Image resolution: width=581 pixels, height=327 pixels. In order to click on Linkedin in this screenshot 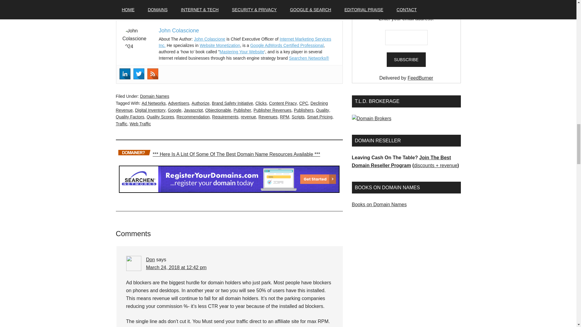, I will do `click(125, 74)`.